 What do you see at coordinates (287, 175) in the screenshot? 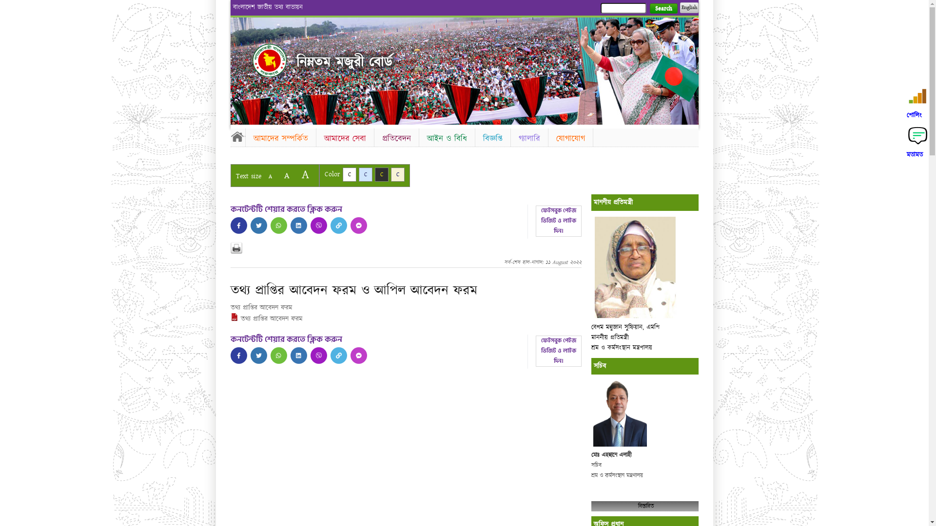
I see `A` at bounding box center [287, 175].